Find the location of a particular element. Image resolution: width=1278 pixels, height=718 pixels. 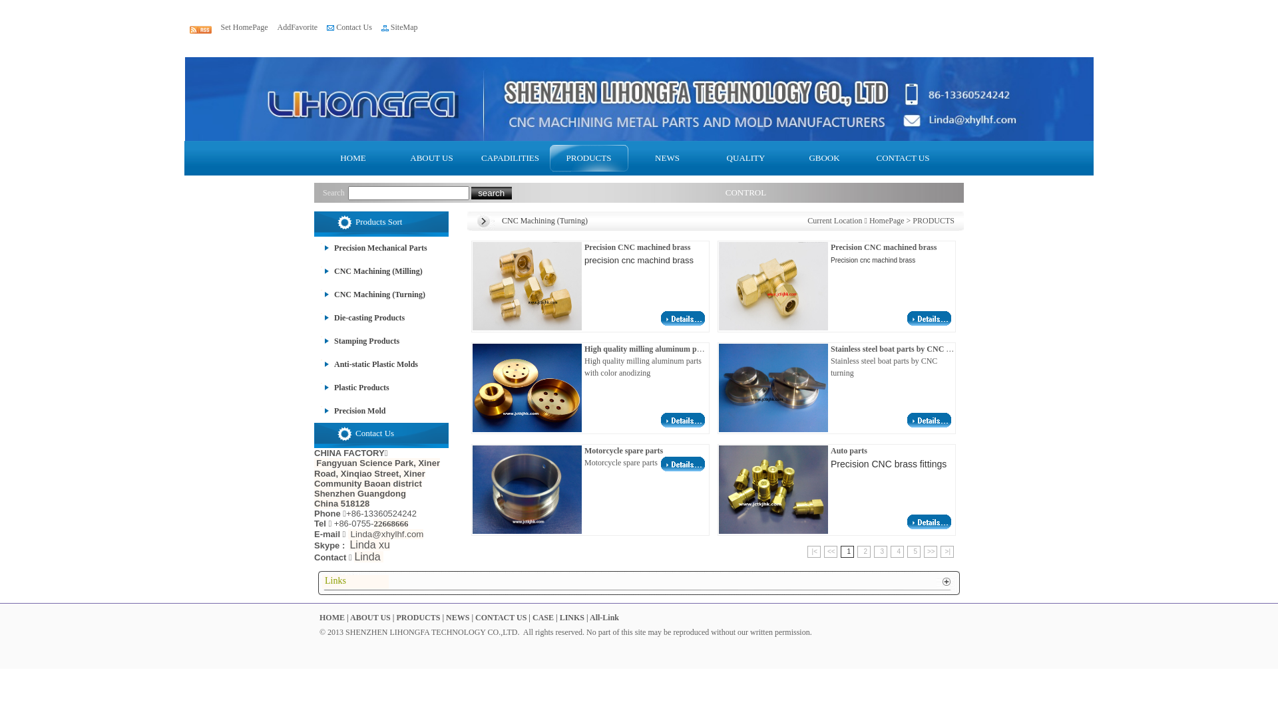

Contact Us is located at coordinates (375, 433).